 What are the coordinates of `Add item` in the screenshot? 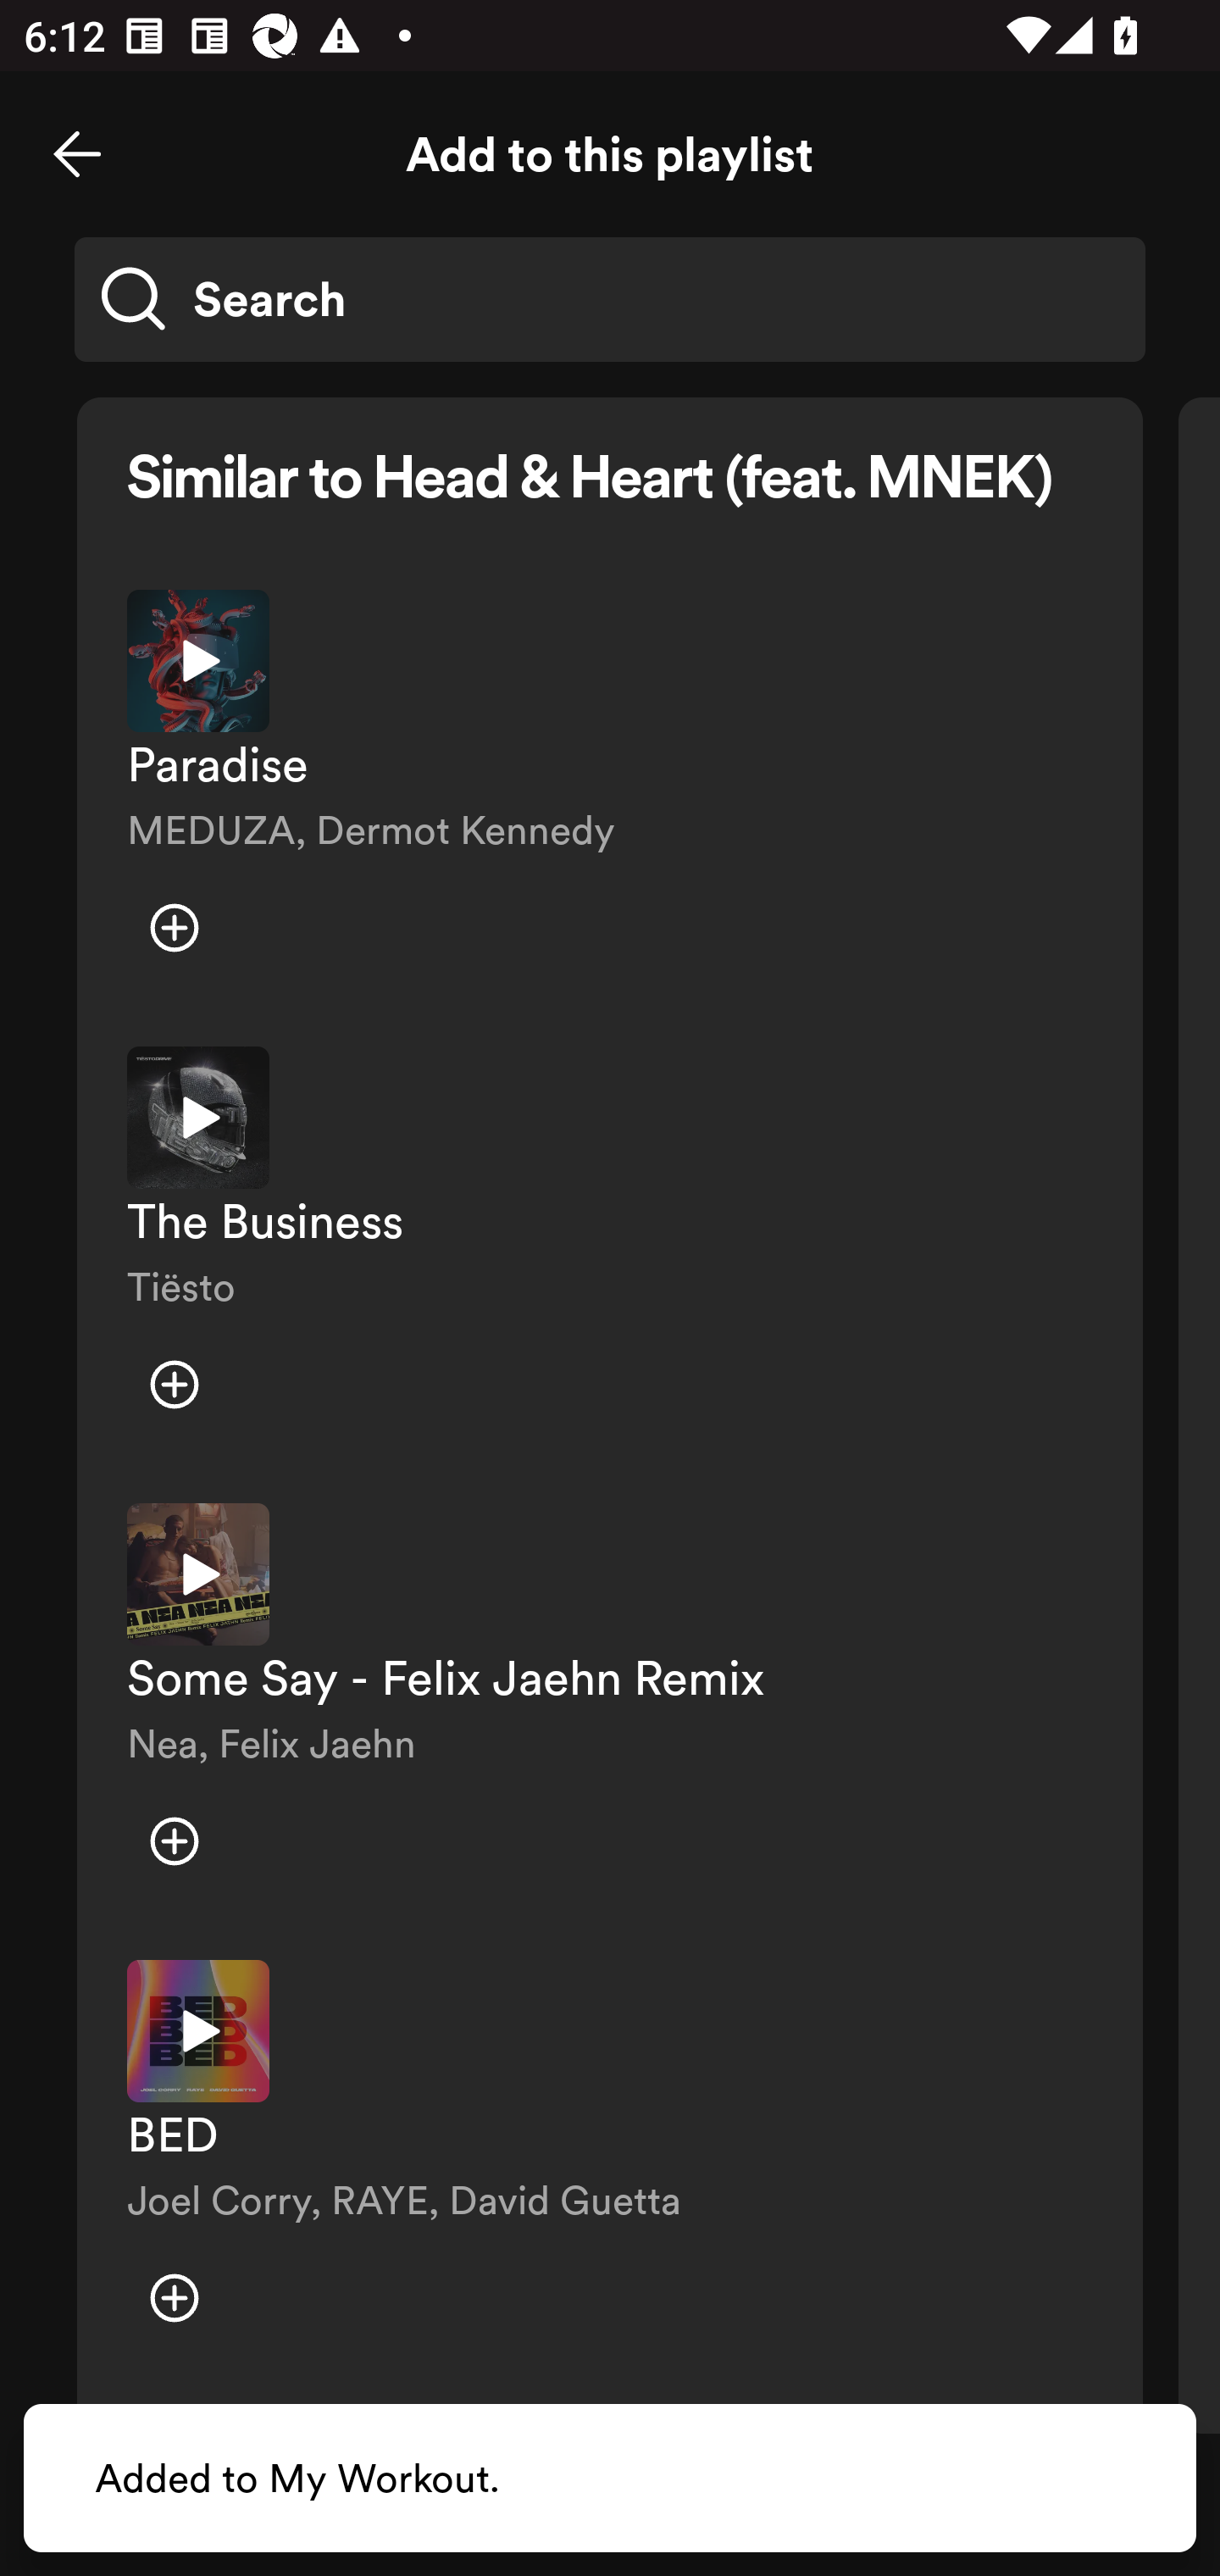 It's located at (175, 1840).